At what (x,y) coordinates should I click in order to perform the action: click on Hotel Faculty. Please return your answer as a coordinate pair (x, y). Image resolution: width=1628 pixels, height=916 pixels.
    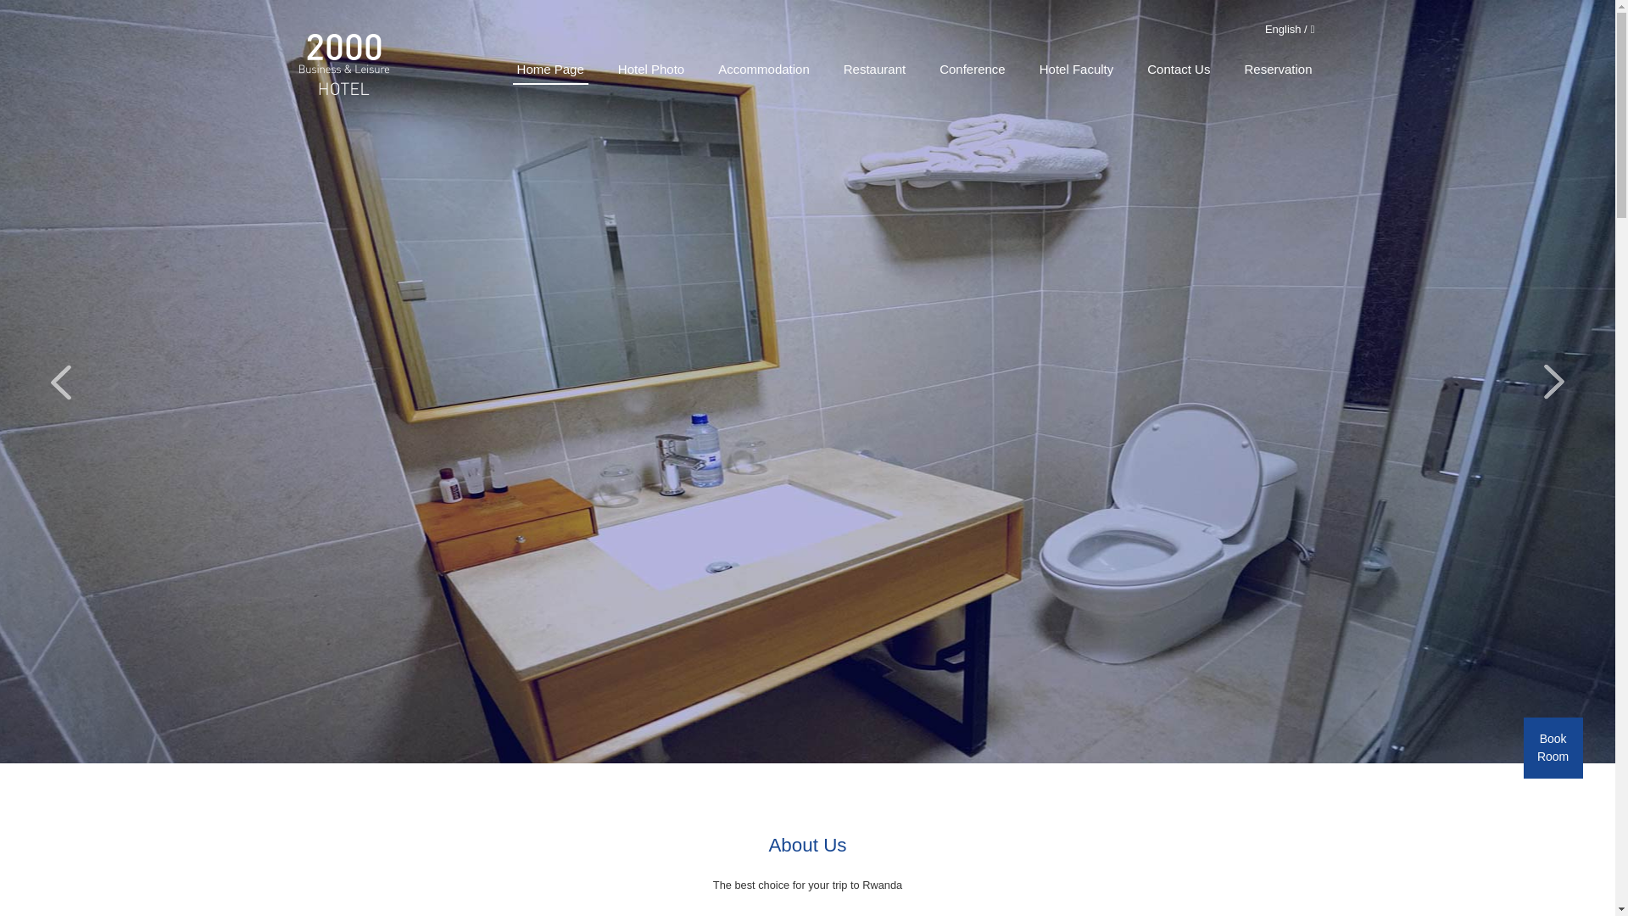
    Looking at the image, I should click on (1077, 72).